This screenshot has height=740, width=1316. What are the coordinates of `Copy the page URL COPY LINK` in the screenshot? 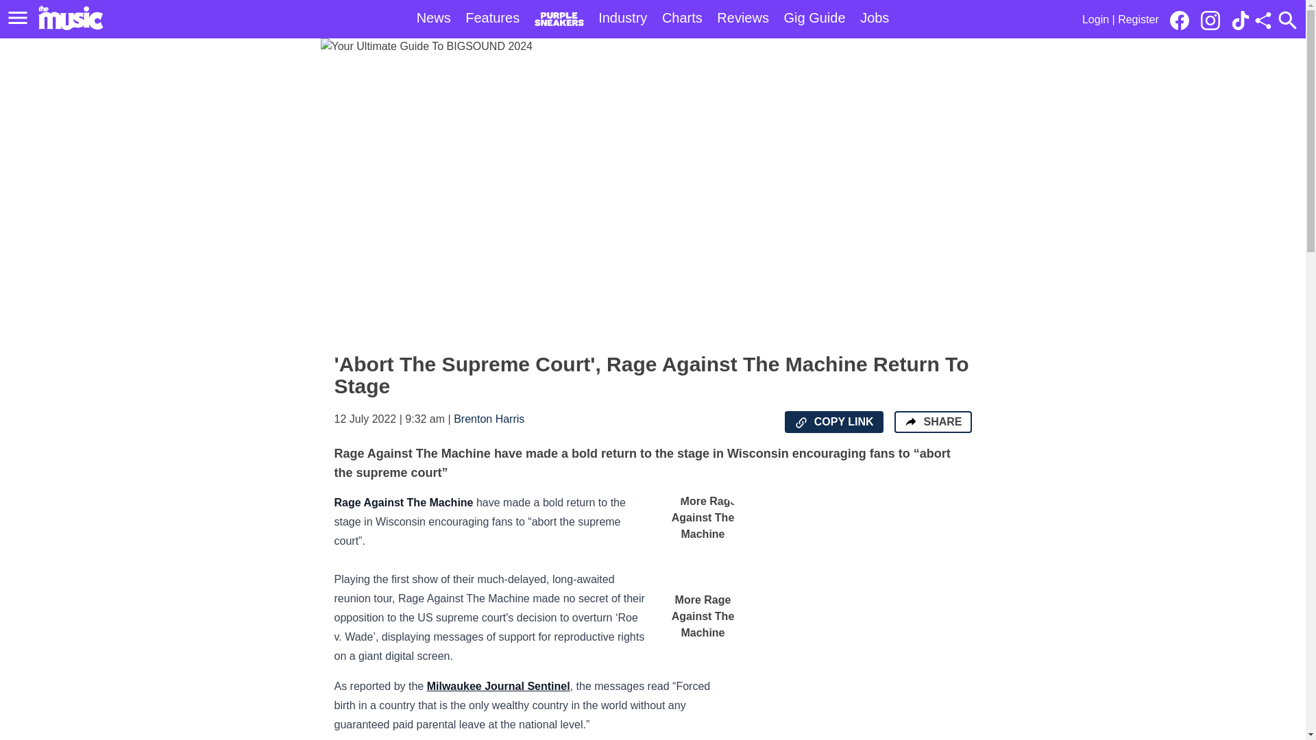 It's located at (833, 422).